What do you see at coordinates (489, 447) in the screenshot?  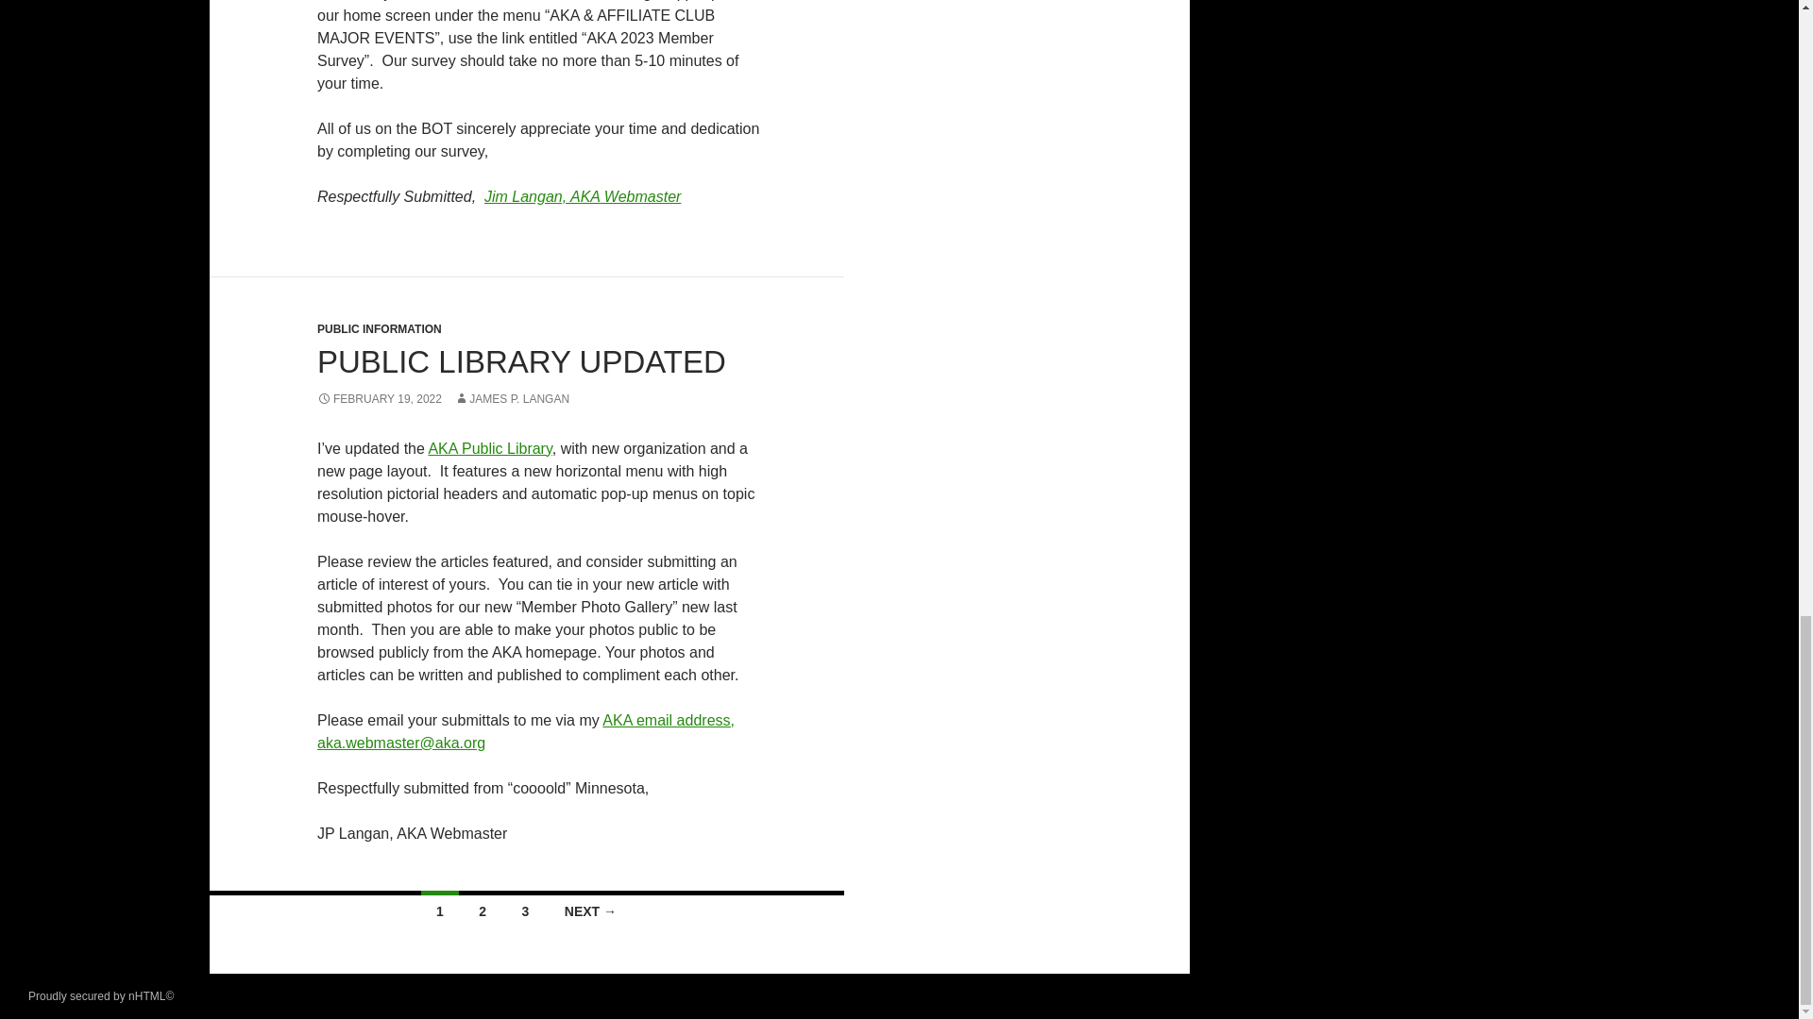 I see `AKA Public Library` at bounding box center [489, 447].